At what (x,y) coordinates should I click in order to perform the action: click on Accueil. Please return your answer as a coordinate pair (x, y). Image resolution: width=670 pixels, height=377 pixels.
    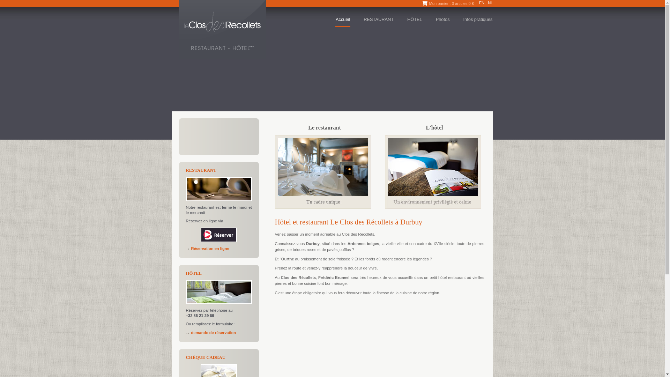
    Looking at the image, I should click on (343, 22).